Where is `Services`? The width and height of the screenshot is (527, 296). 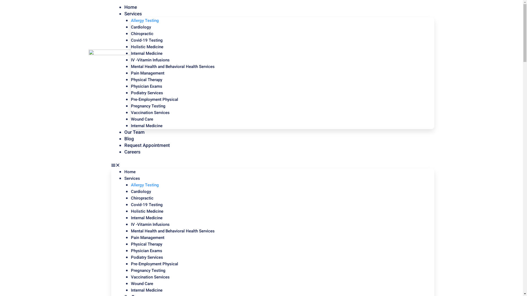
Services is located at coordinates (132, 178).